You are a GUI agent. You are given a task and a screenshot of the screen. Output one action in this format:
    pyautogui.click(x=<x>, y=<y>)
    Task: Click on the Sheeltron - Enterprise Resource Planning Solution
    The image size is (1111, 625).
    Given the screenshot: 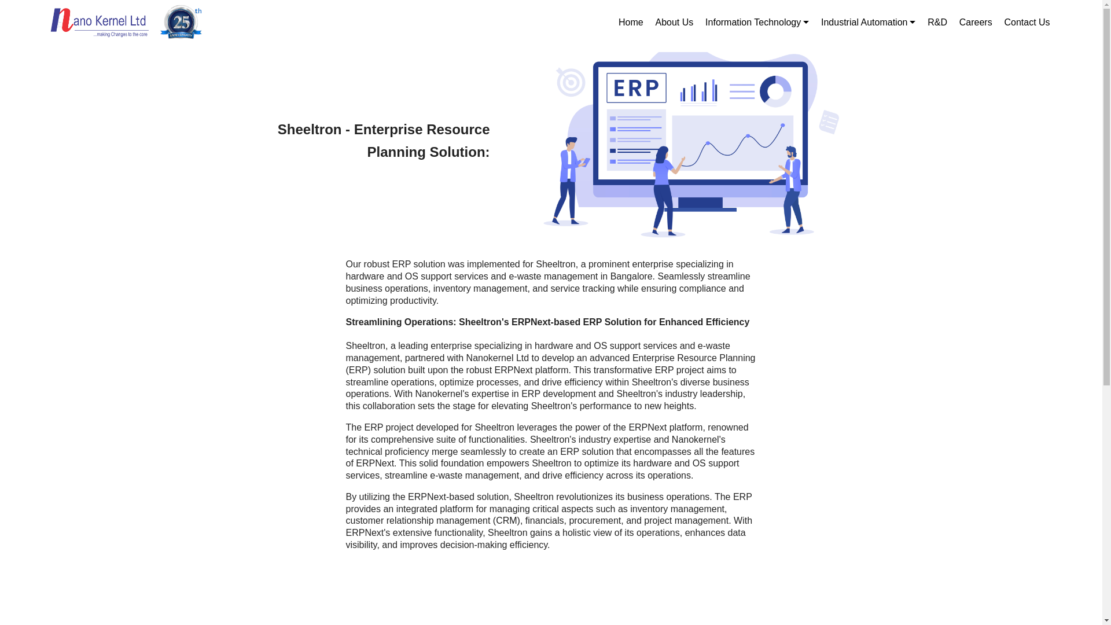 What is the action you would take?
    pyautogui.click(x=696, y=146)
    